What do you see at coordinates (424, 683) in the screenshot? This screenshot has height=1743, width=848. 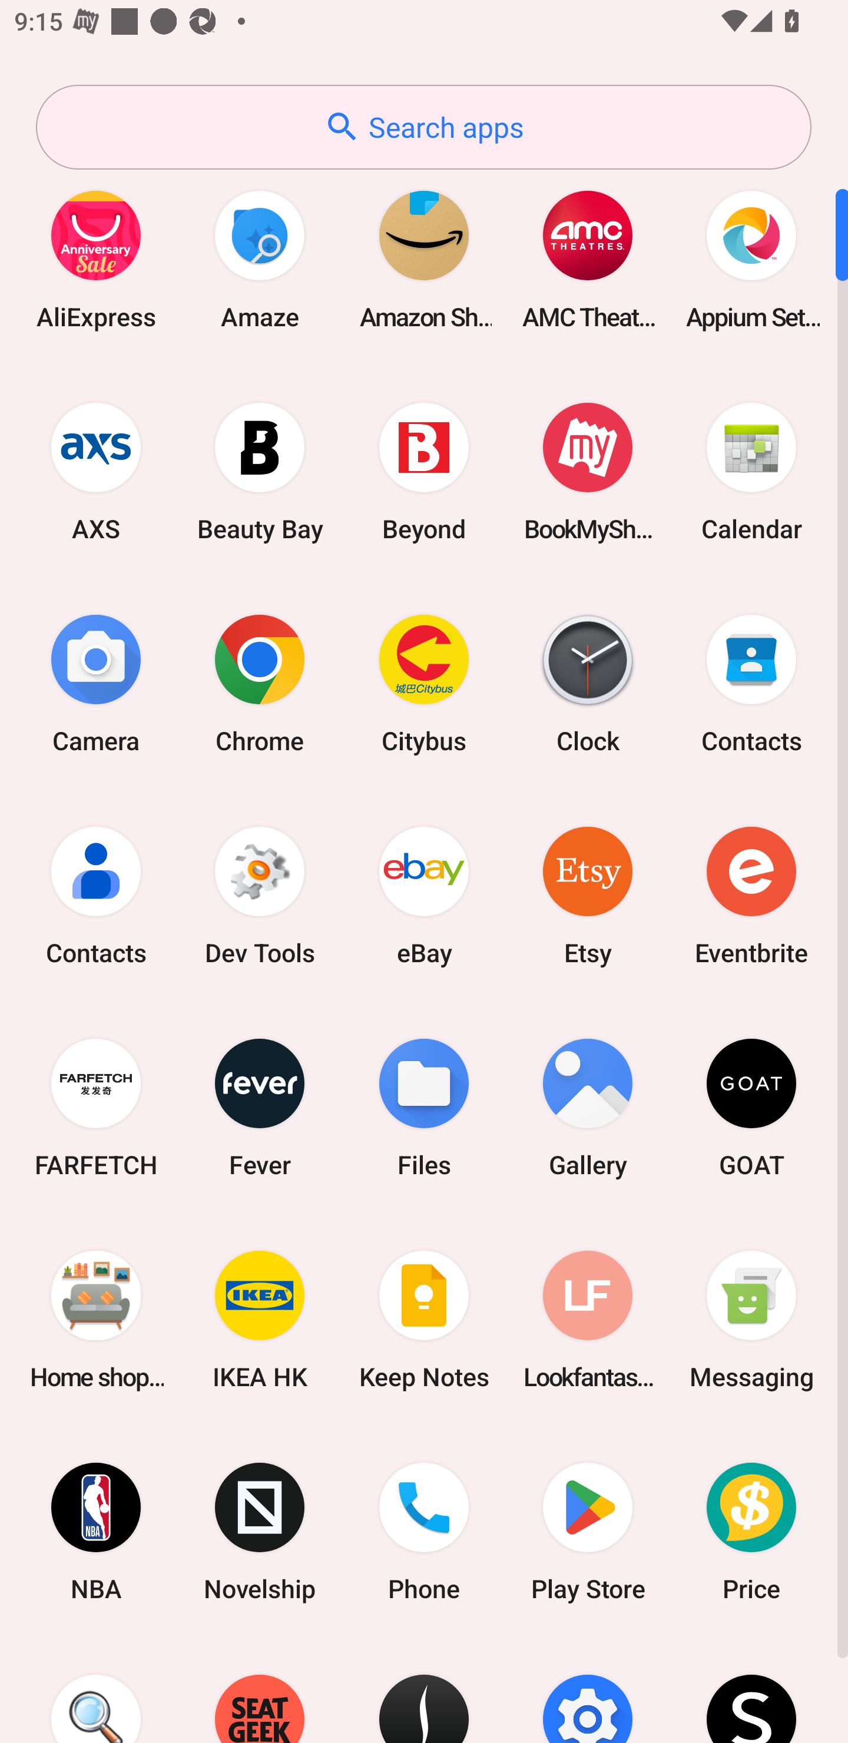 I see `Citybus` at bounding box center [424, 683].